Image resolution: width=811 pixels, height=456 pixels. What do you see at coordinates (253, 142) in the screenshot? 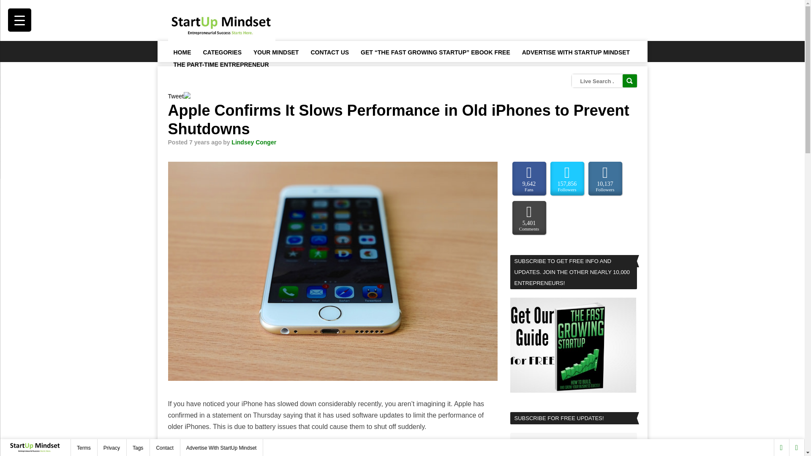
I see `Lindsey Conger` at bounding box center [253, 142].